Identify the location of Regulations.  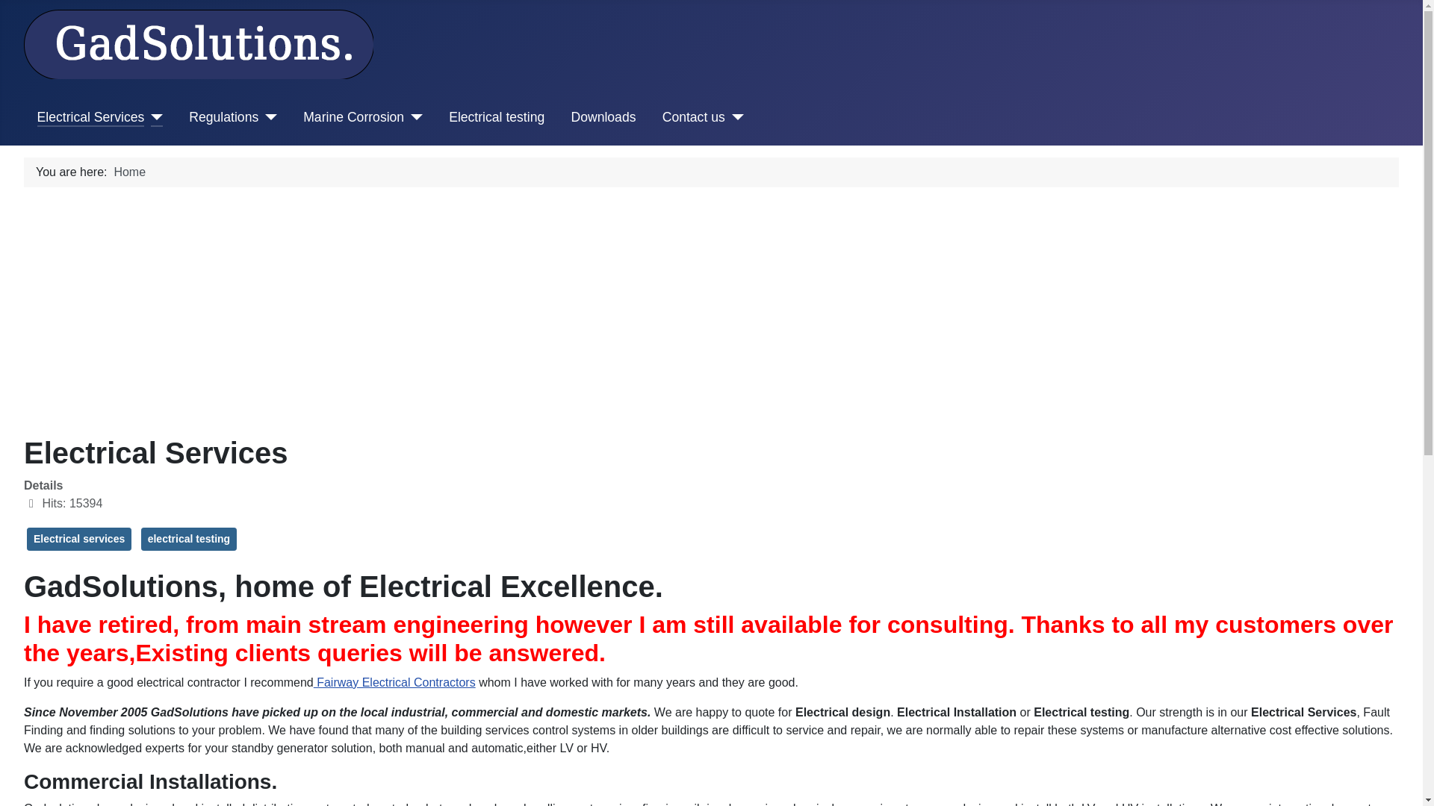
(223, 116).